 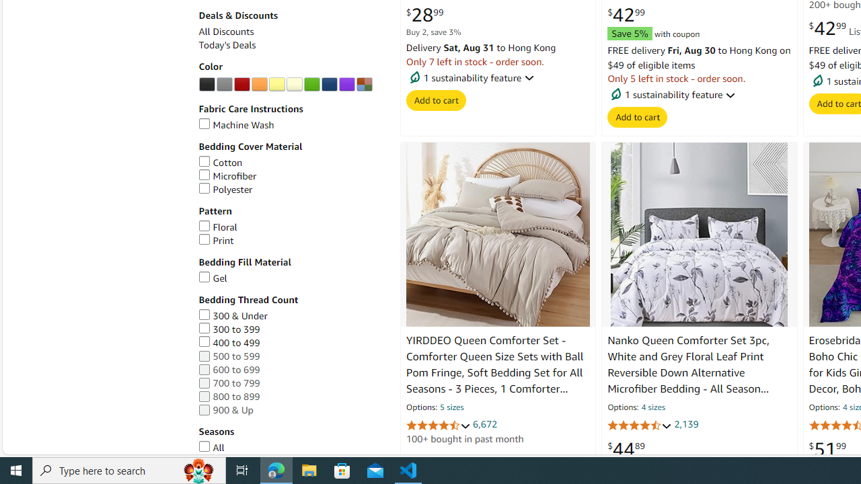 What do you see at coordinates (226, 32) in the screenshot?
I see `All Discounts` at bounding box center [226, 32].